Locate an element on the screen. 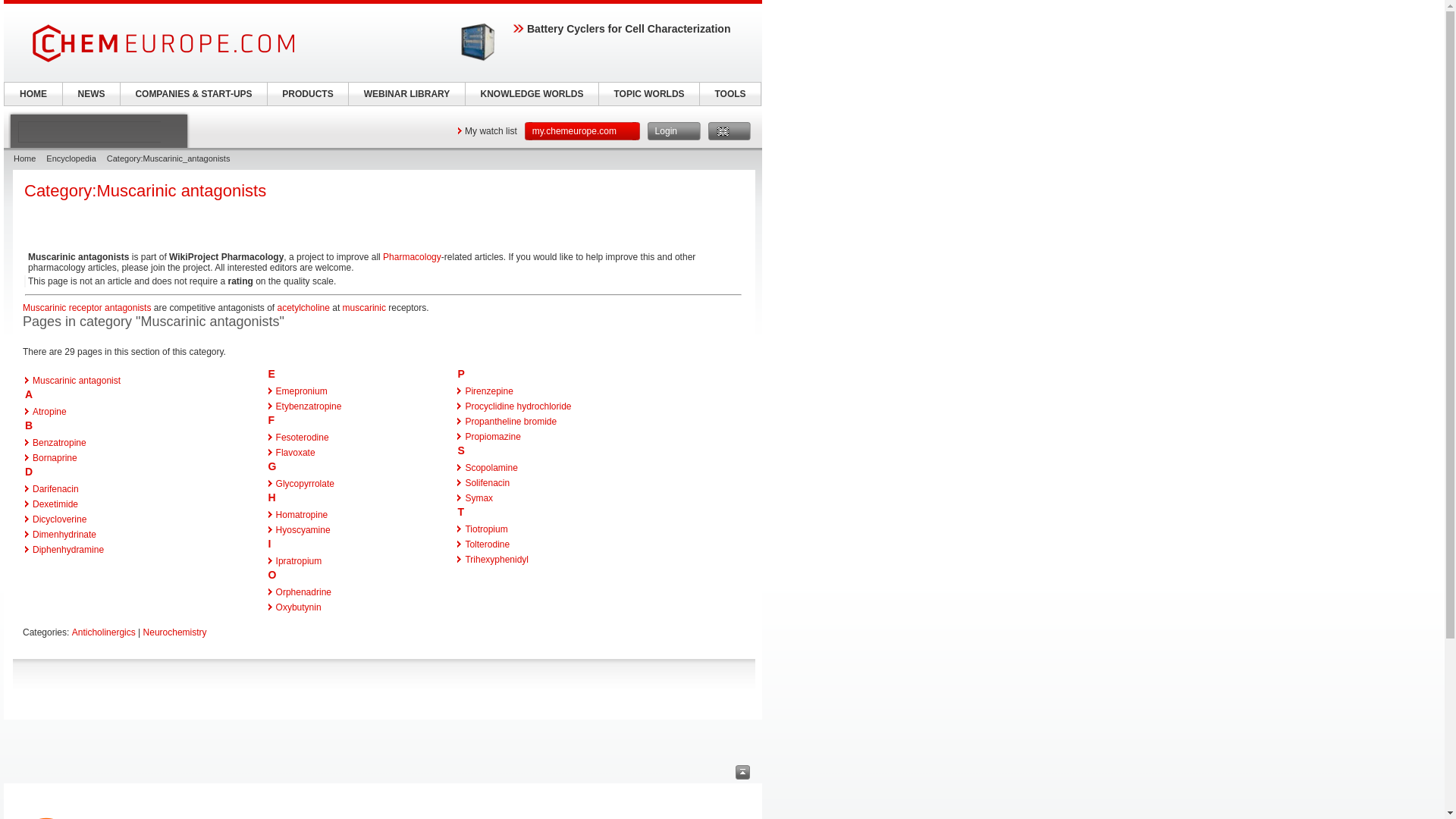 Image resolution: width=1456 pixels, height=819 pixels. Diphenhydramine is located at coordinates (67, 550).